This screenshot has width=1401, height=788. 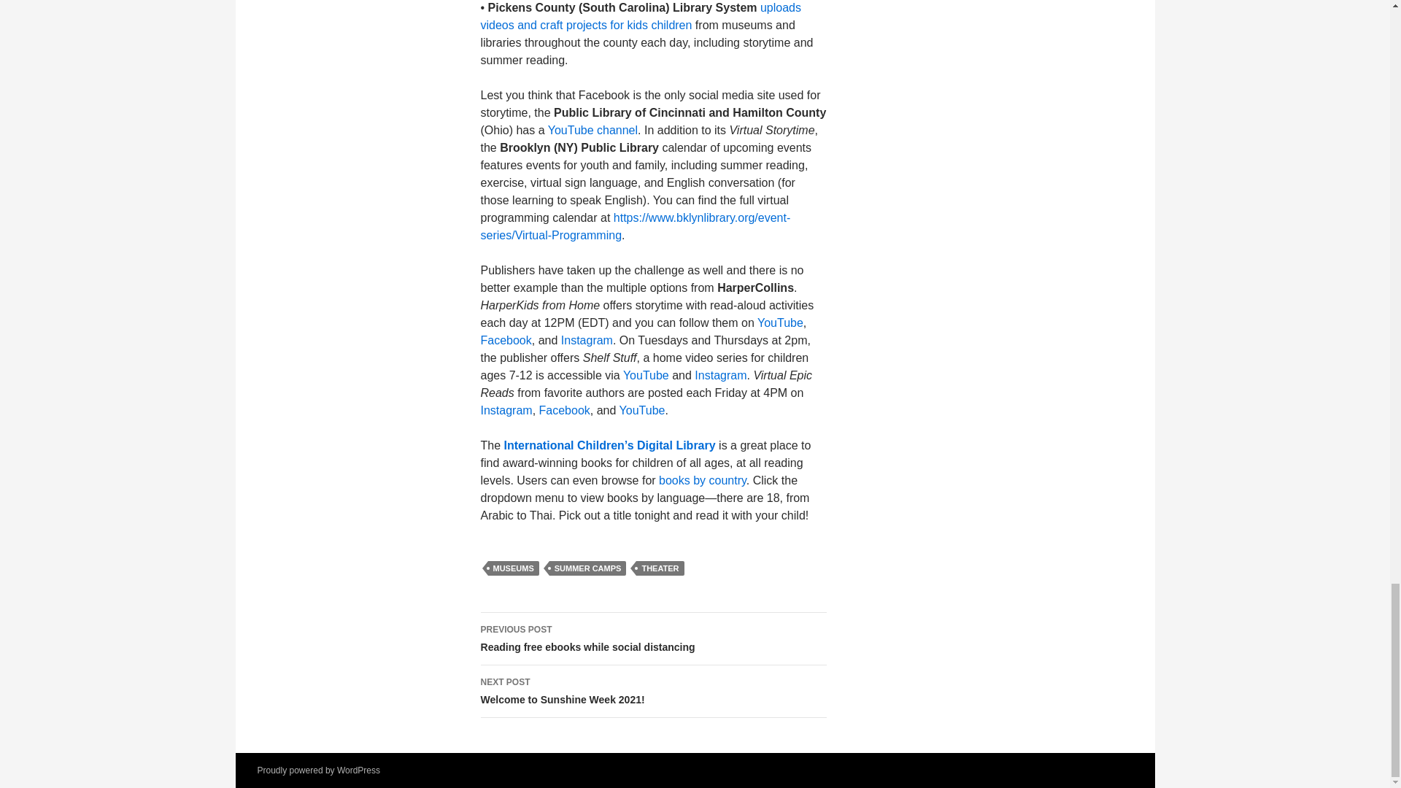 What do you see at coordinates (647, 375) in the screenshot?
I see `YouTube` at bounding box center [647, 375].